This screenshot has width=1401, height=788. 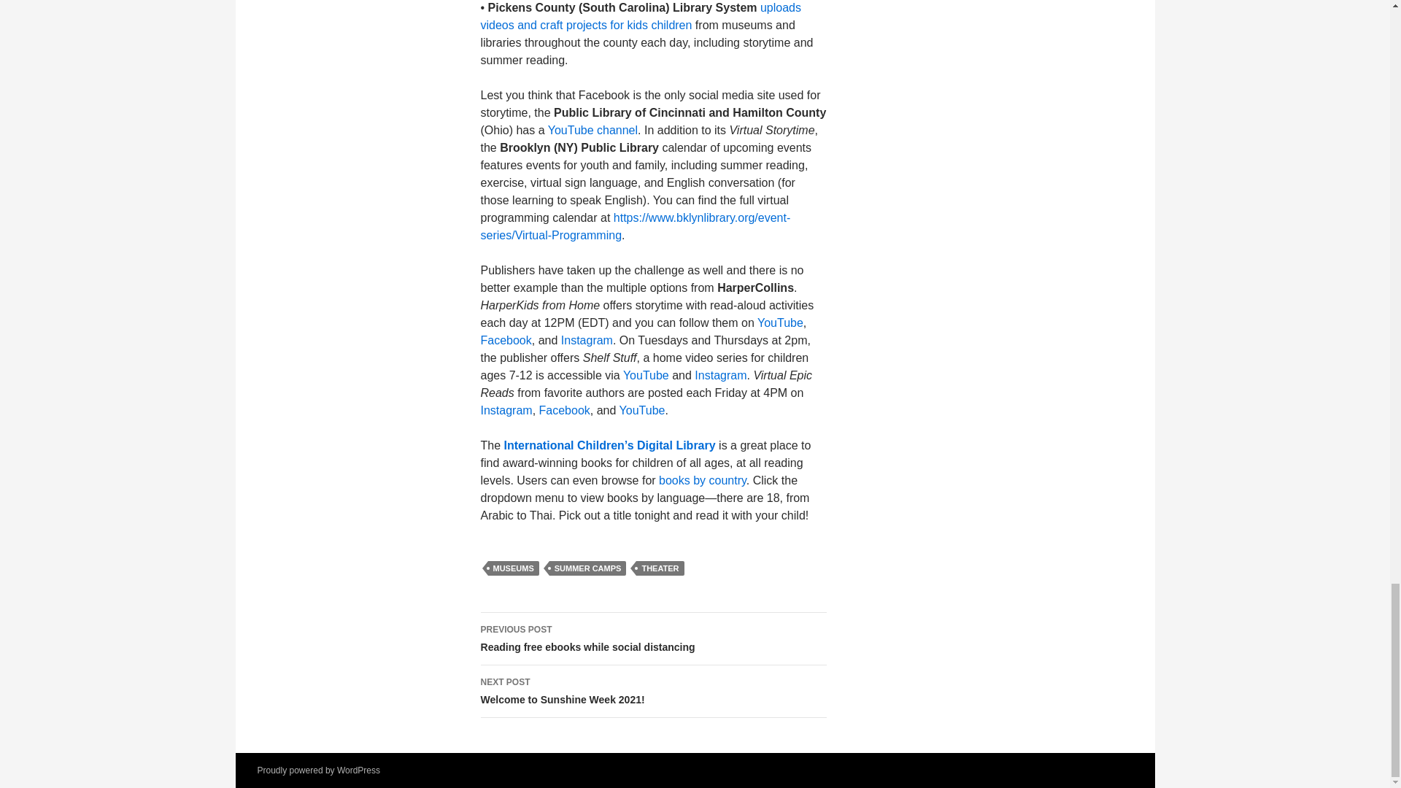 What do you see at coordinates (647, 375) in the screenshot?
I see `YouTube` at bounding box center [647, 375].